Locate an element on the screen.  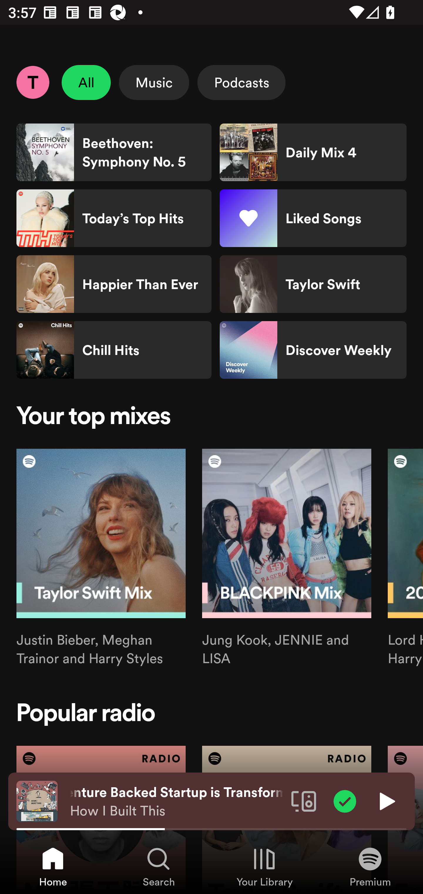
Home, Tab 1 of 4 Home Home is located at coordinates (53, 866).